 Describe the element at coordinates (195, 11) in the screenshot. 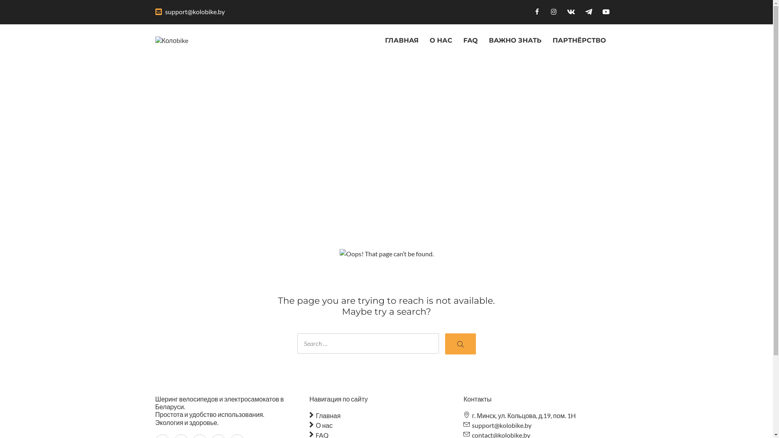

I see `support@kolobike.by` at that location.